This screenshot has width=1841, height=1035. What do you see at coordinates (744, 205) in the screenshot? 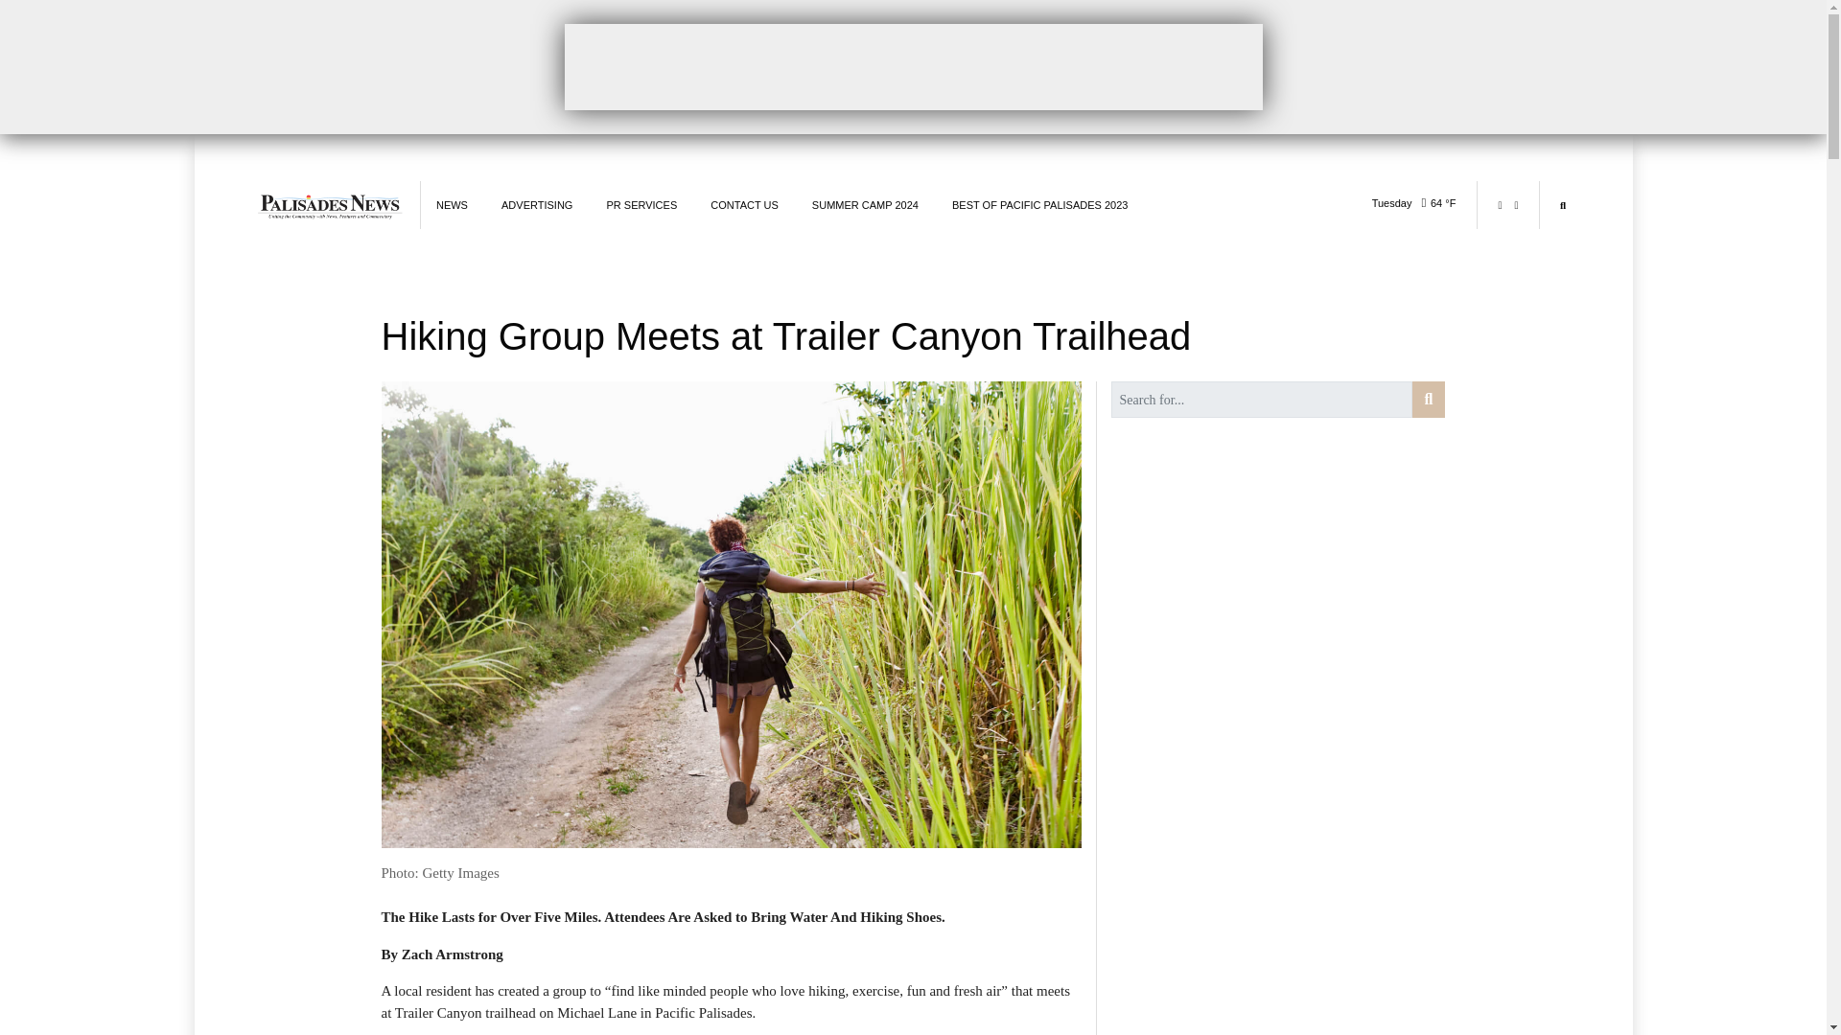
I see `CONTACT US` at bounding box center [744, 205].